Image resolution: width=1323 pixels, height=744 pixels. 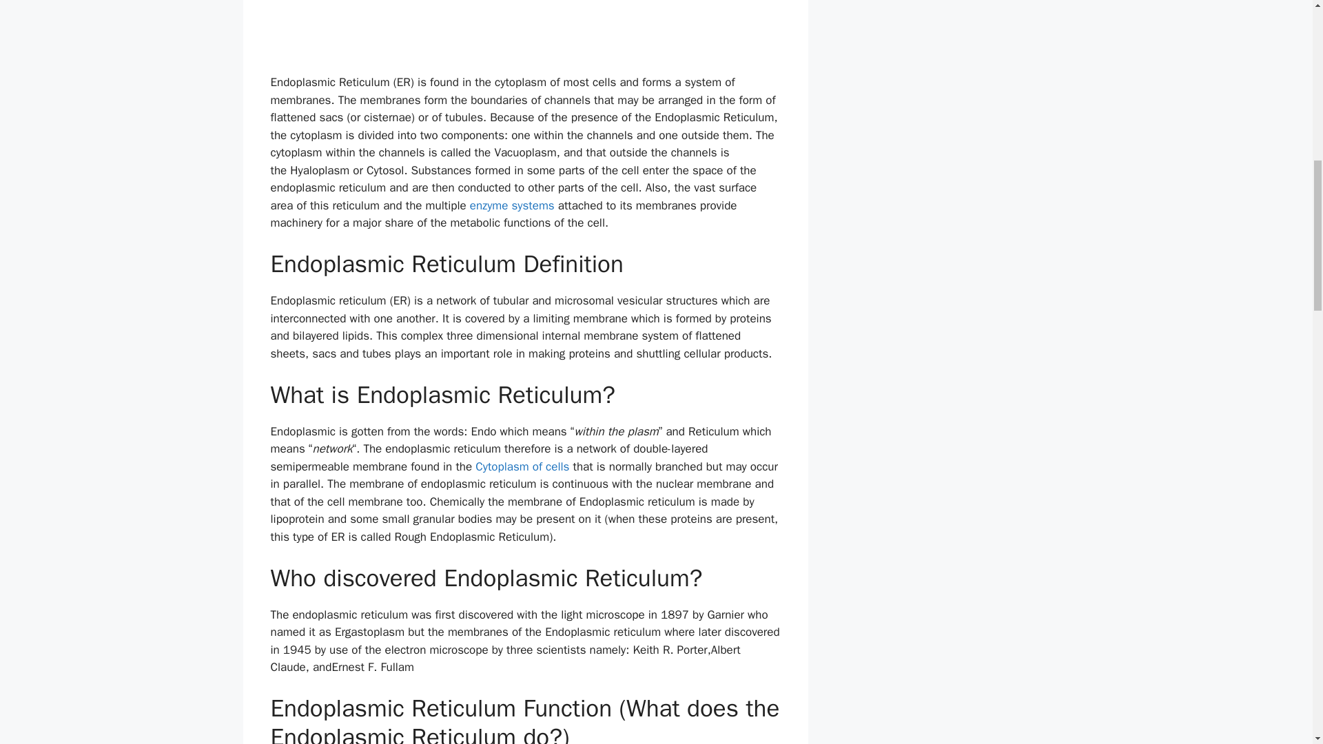 What do you see at coordinates (511, 205) in the screenshot?
I see `enzyme systems` at bounding box center [511, 205].